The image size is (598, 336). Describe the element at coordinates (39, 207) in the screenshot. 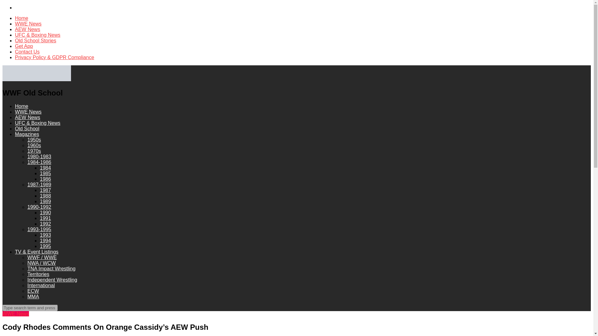

I see `1990-1992` at that location.